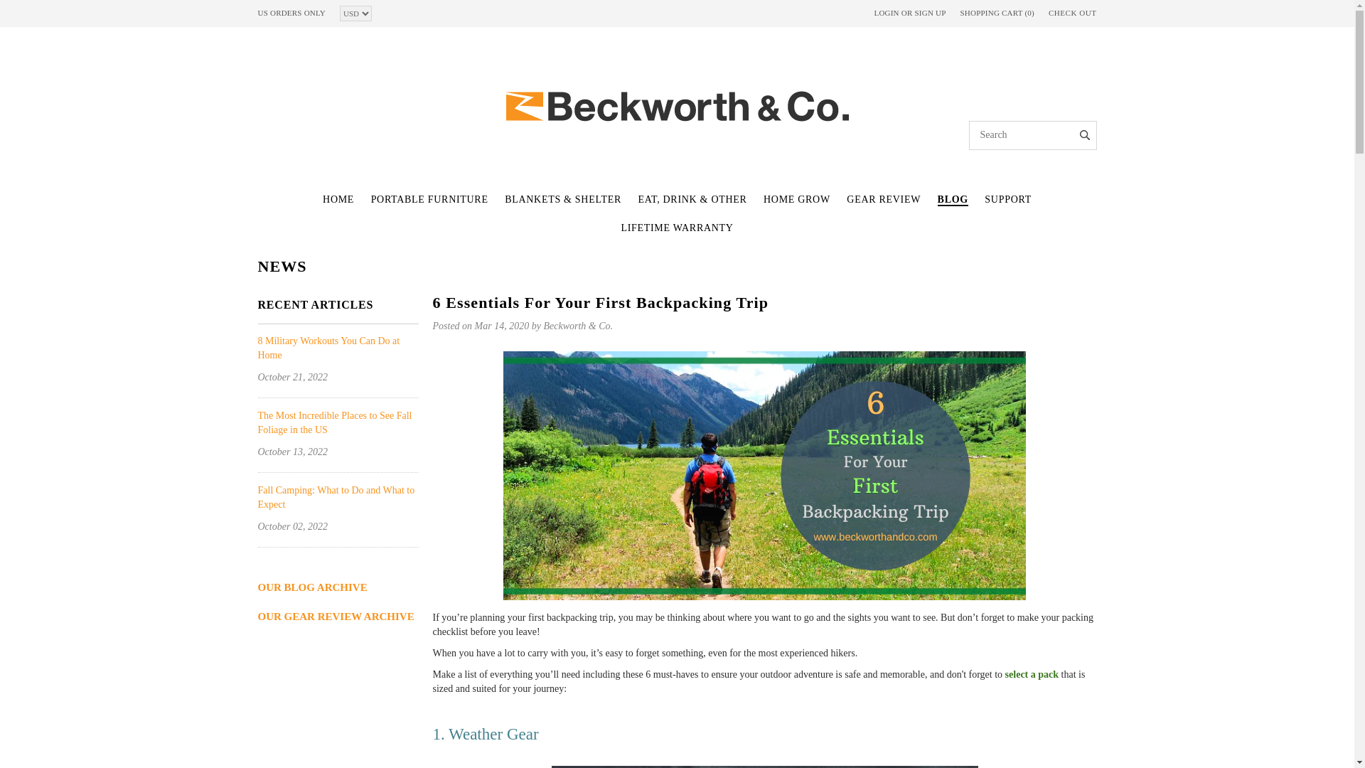 This screenshot has width=1365, height=768. Describe the element at coordinates (1072, 13) in the screenshot. I see `CHECK OUT` at that location.